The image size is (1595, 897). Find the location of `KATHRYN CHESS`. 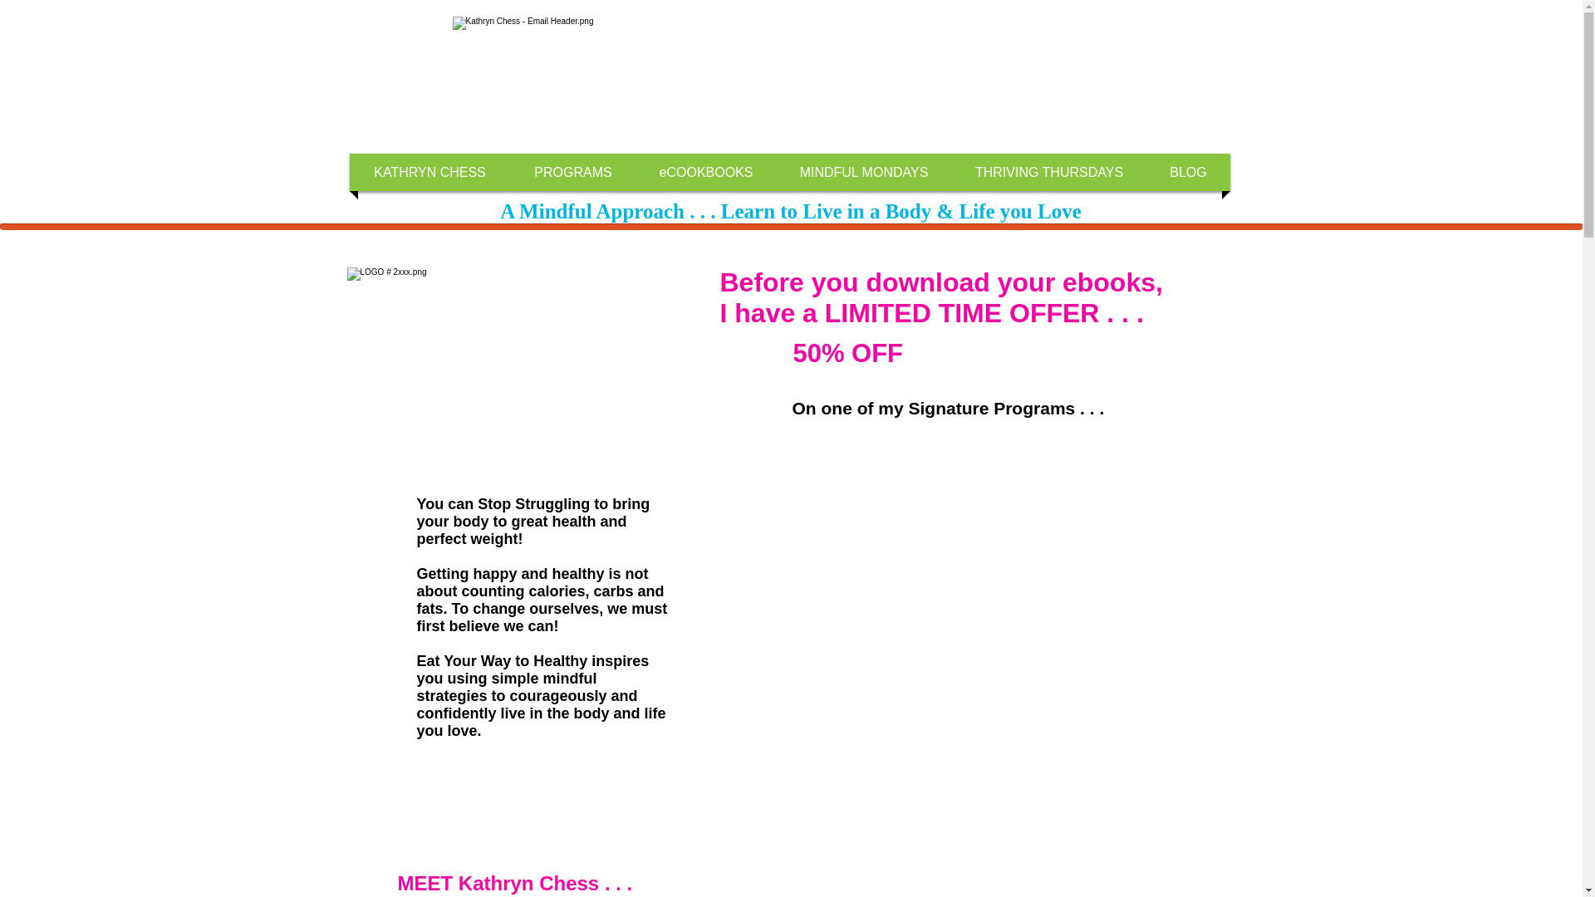

KATHRYN CHESS is located at coordinates (430, 172).